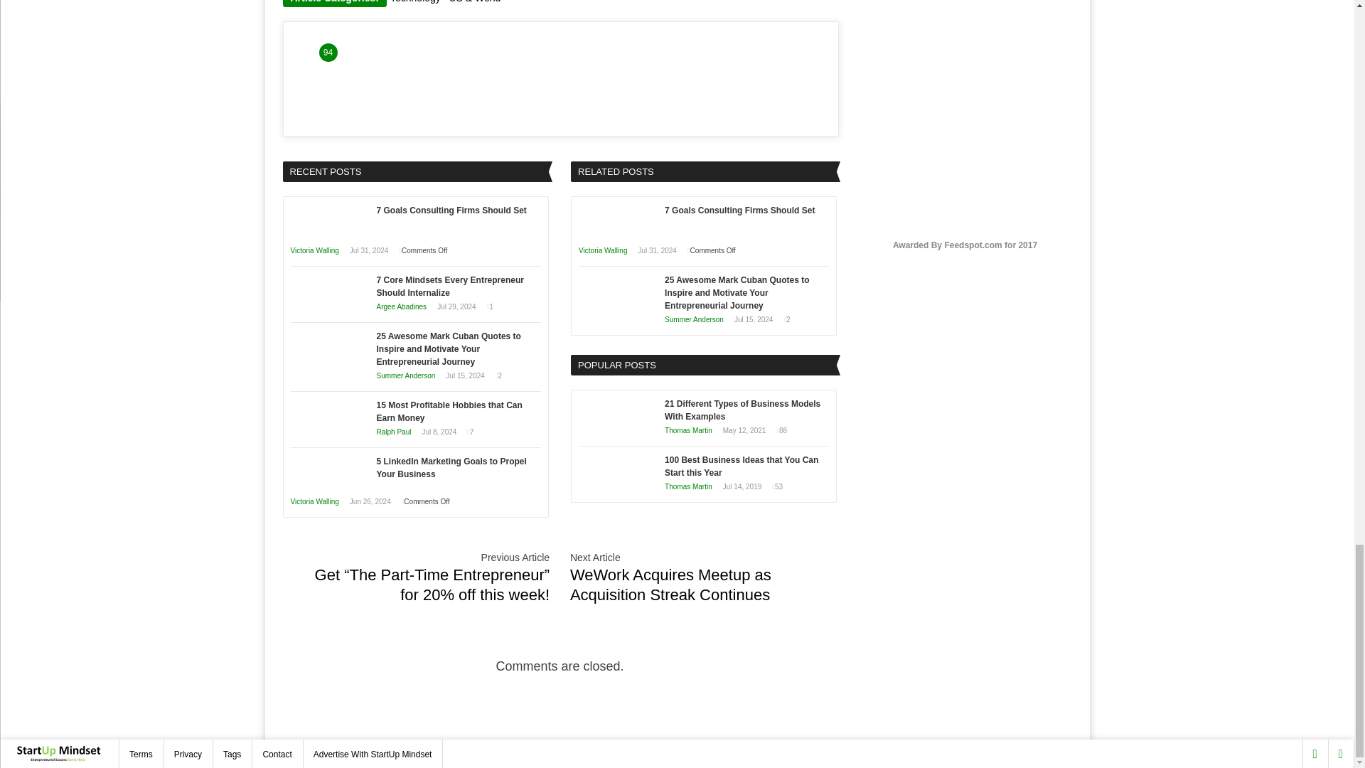 The width and height of the screenshot is (1365, 768). I want to click on Posts by Argee Abadines, so click(401, 306).